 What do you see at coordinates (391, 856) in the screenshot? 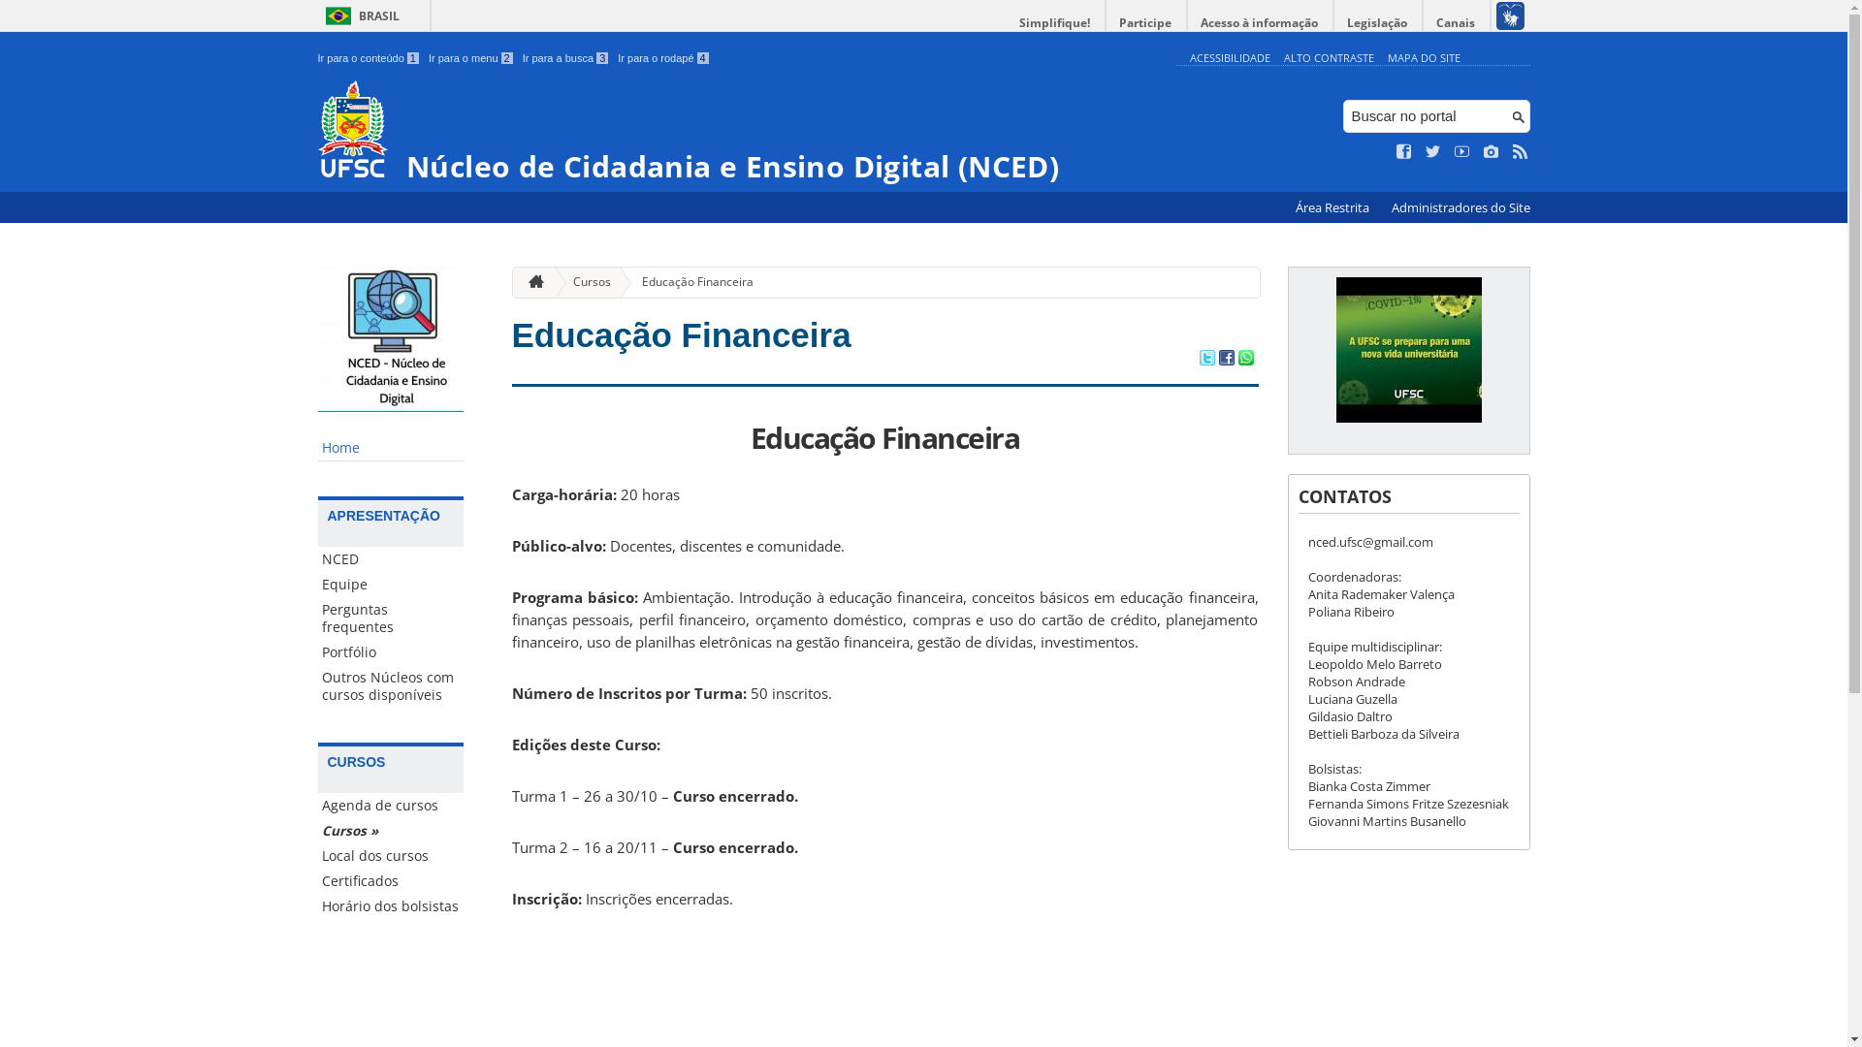
I see `Local dos cursos` at bounding box center [391, 856].